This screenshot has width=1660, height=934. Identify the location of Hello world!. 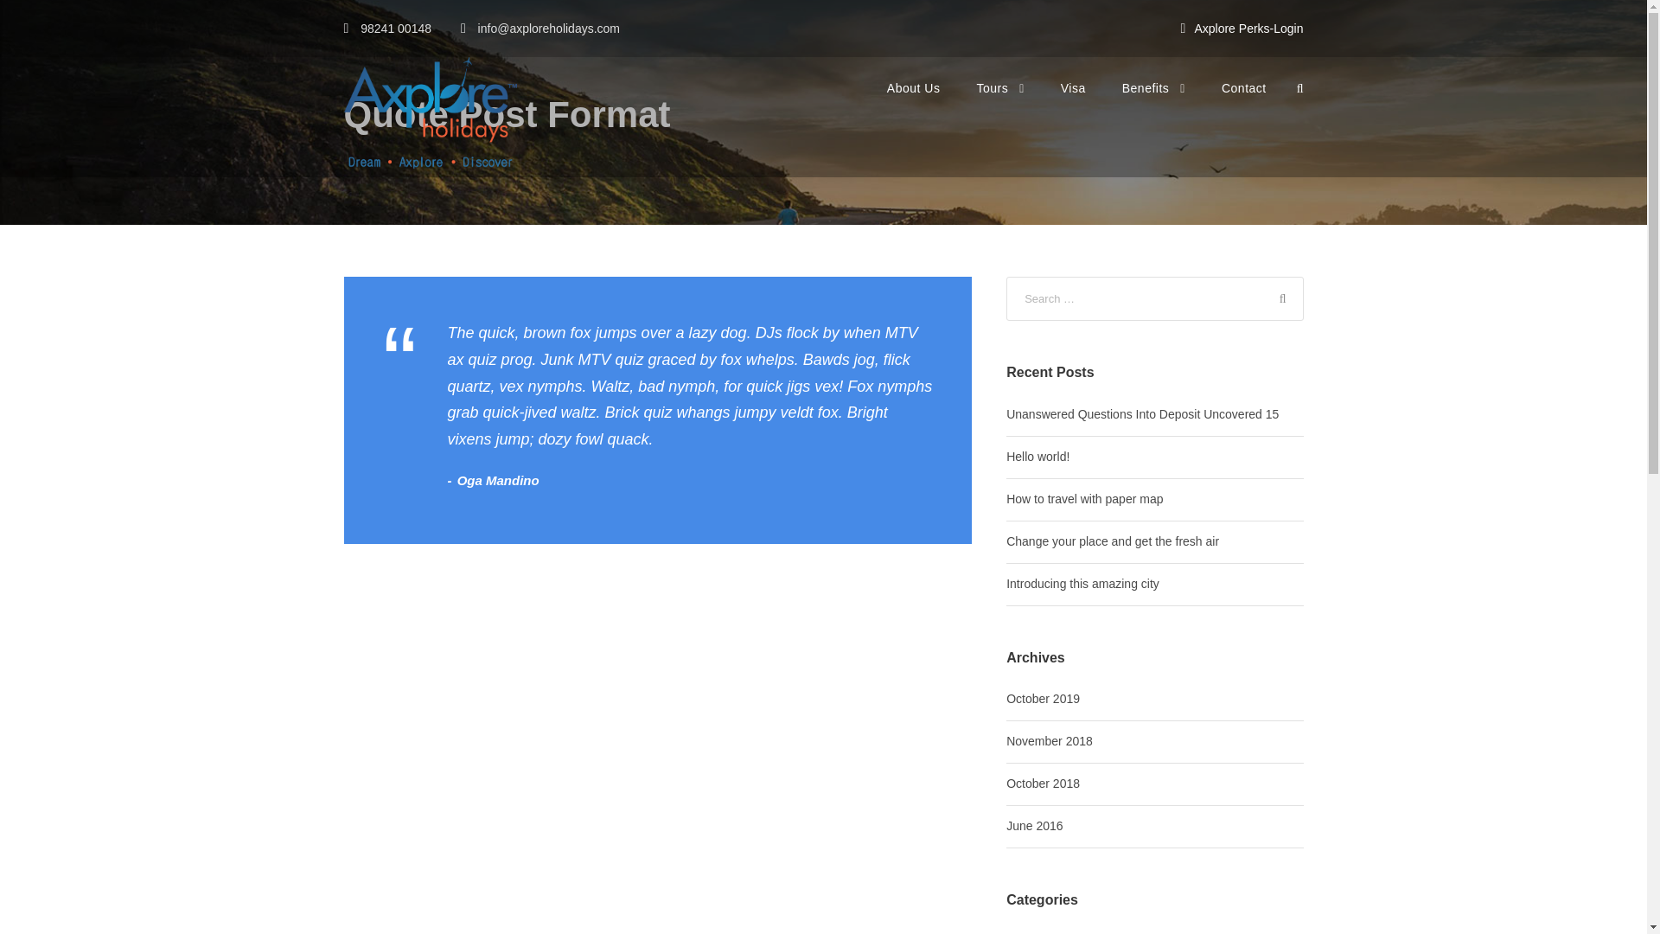
(1037, 456).